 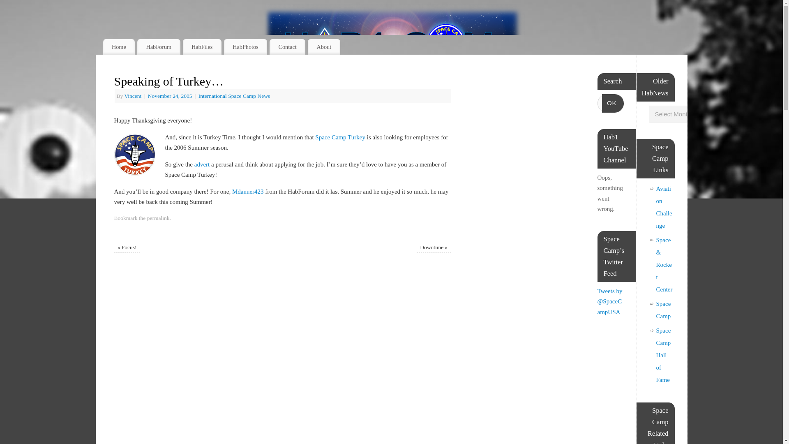 What do you see at coordinates (171, 95) in the screenshot?
I see `November 24, 2005` at bounding box center [171, 95].